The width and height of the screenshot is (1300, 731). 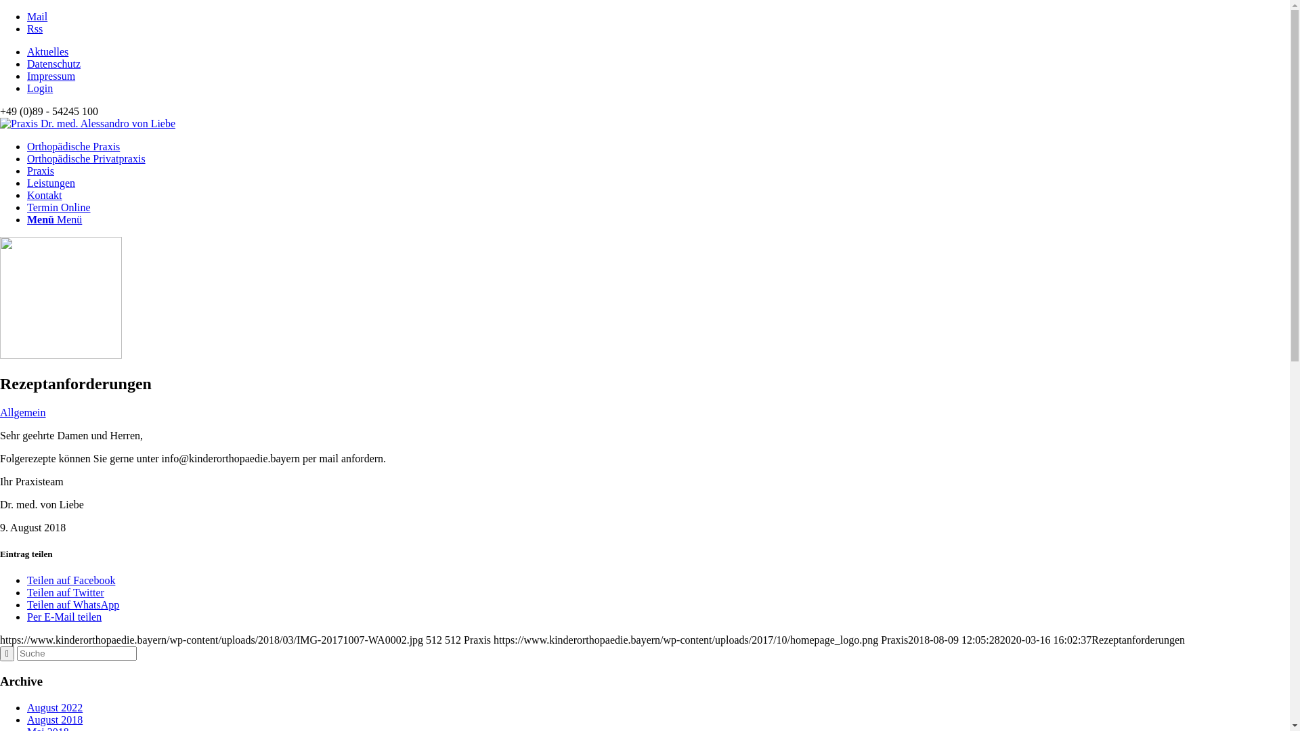 I want to click on logo, so click(x=88, y=124).